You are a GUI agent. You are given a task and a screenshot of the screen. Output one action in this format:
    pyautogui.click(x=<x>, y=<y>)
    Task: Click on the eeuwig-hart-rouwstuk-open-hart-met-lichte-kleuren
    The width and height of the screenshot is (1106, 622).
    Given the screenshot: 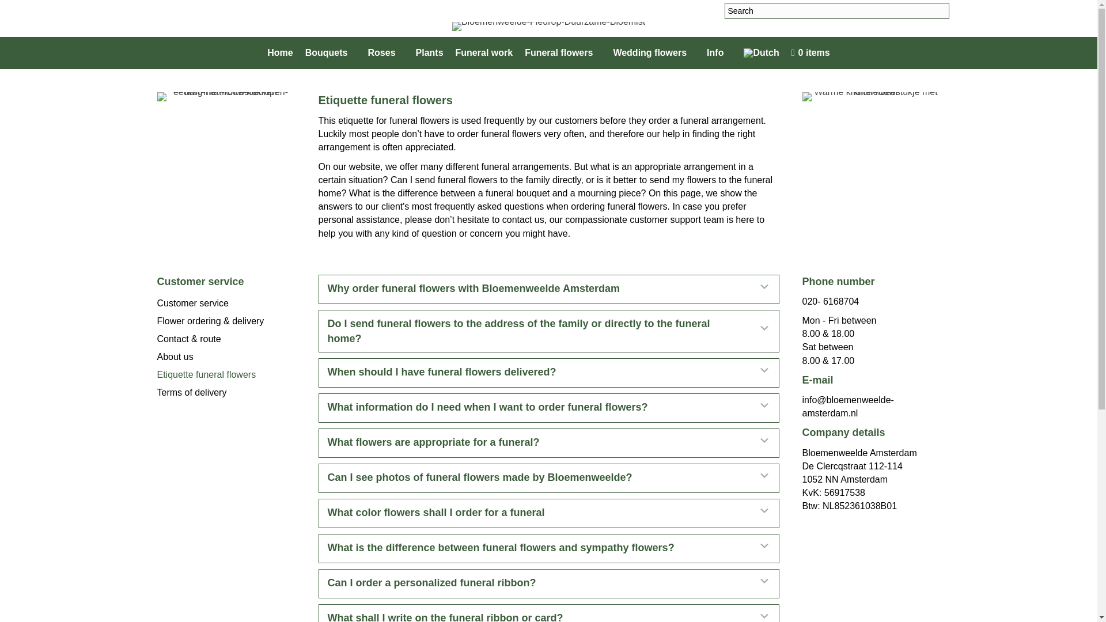 What is the action you would take?
    pyautogui.click(x=226, y=97)
    